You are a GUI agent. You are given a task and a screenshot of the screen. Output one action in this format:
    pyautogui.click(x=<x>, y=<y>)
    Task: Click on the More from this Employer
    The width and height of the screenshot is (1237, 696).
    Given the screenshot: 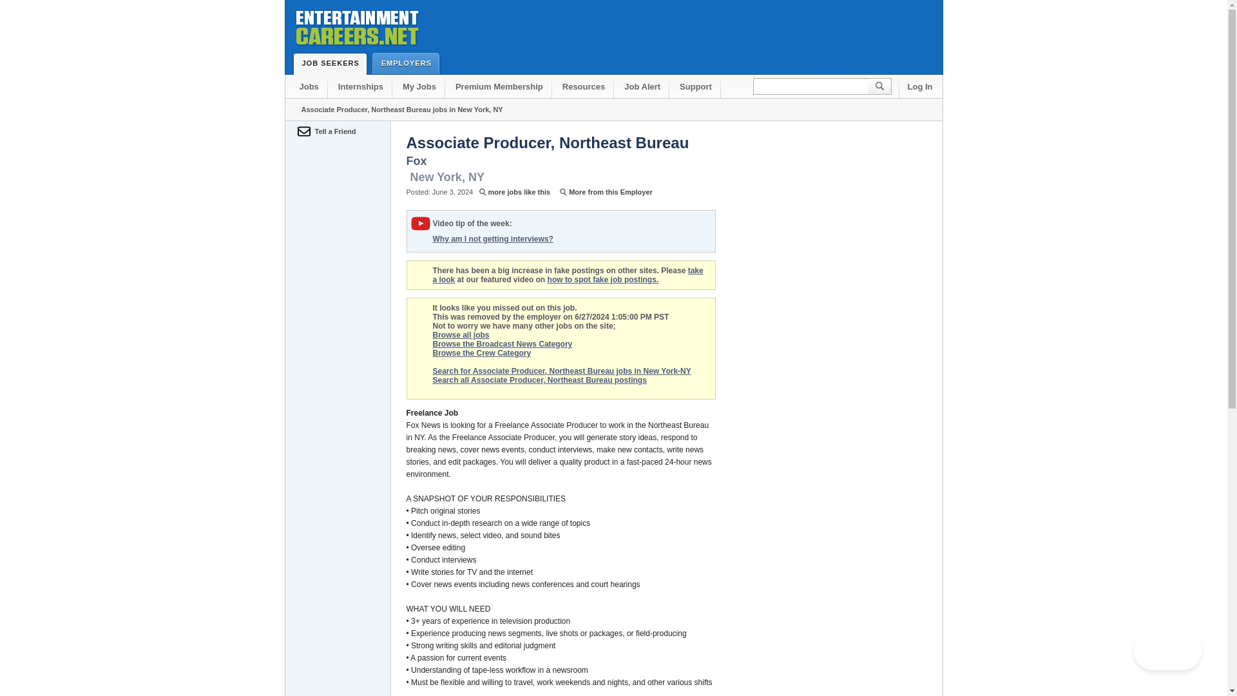 What is the action you would take?
    pyautogui.click(x=604, y=191)
    